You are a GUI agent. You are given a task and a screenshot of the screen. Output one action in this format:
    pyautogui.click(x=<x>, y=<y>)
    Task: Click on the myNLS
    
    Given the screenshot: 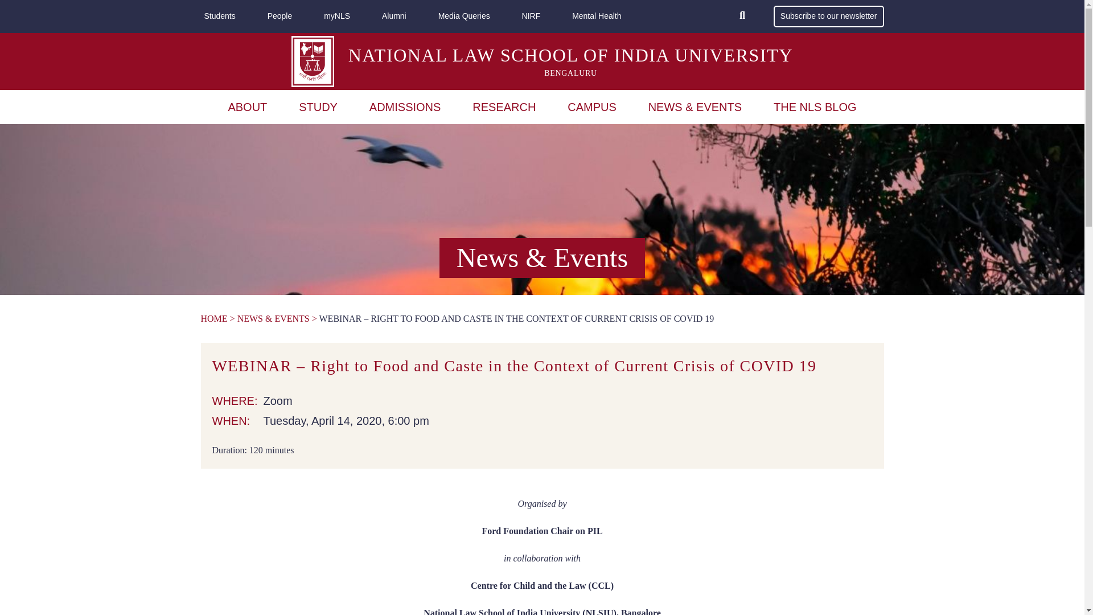 What is the action you would take?
    pyautogui.click(x=336, y=17)
    